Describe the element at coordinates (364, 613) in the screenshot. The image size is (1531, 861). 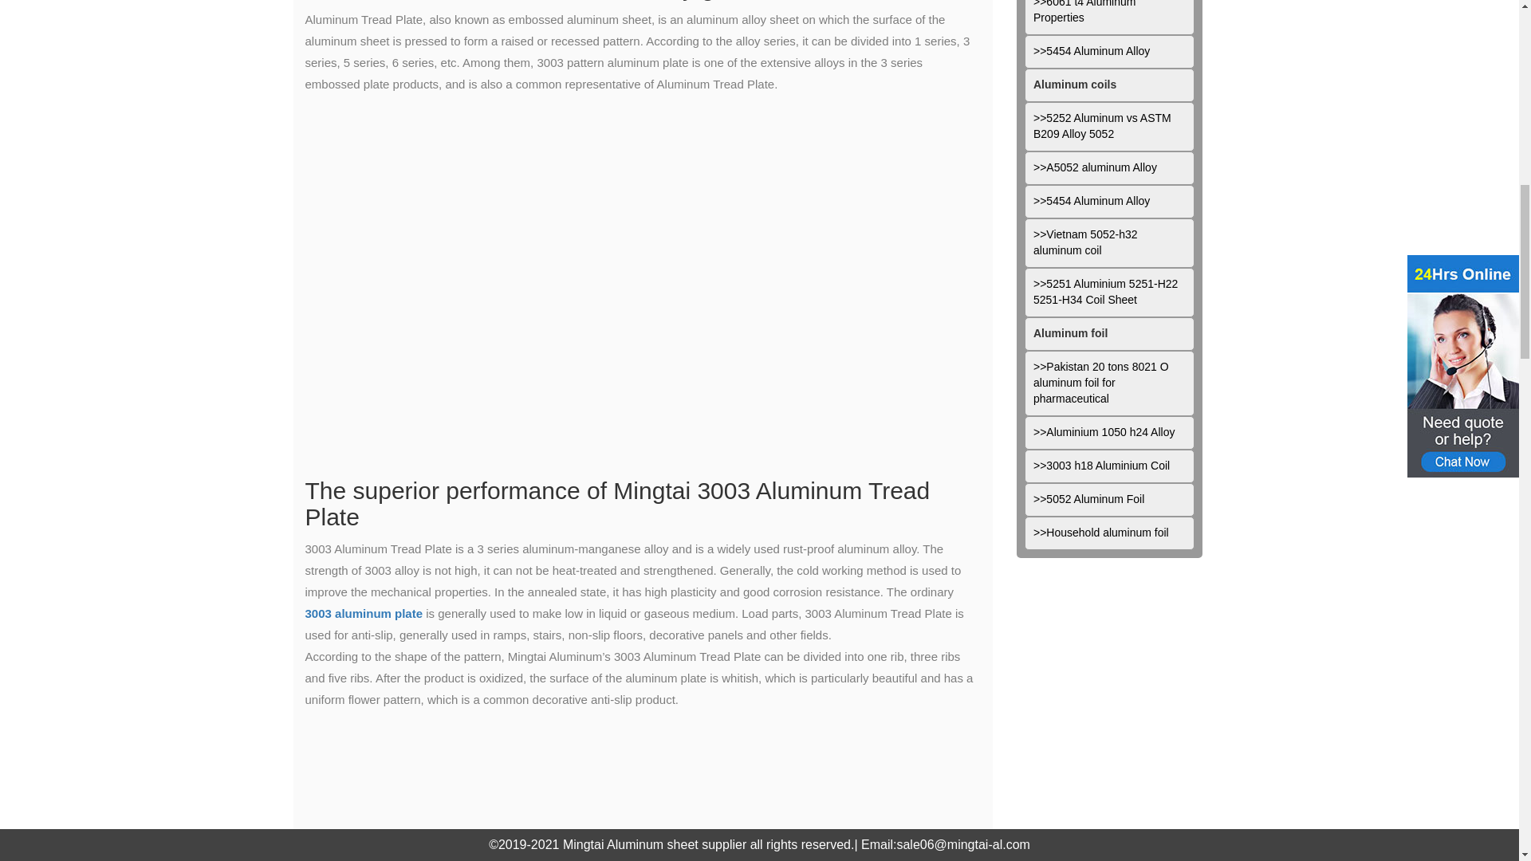
I see `3003 aluminum plate` at that location.